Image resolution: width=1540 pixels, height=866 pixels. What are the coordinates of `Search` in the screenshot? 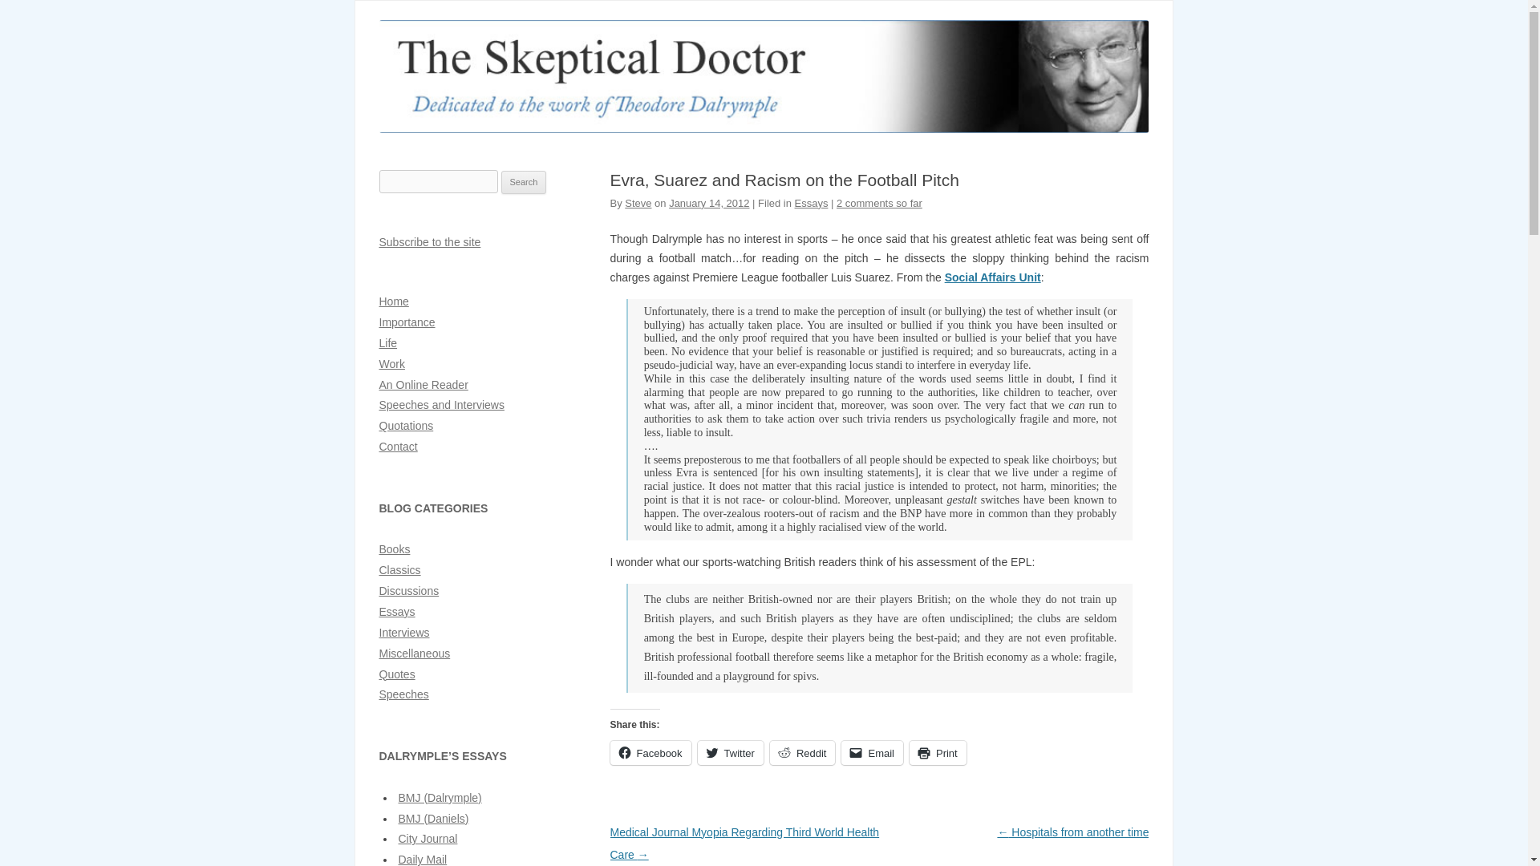 It's located at (524, 183).